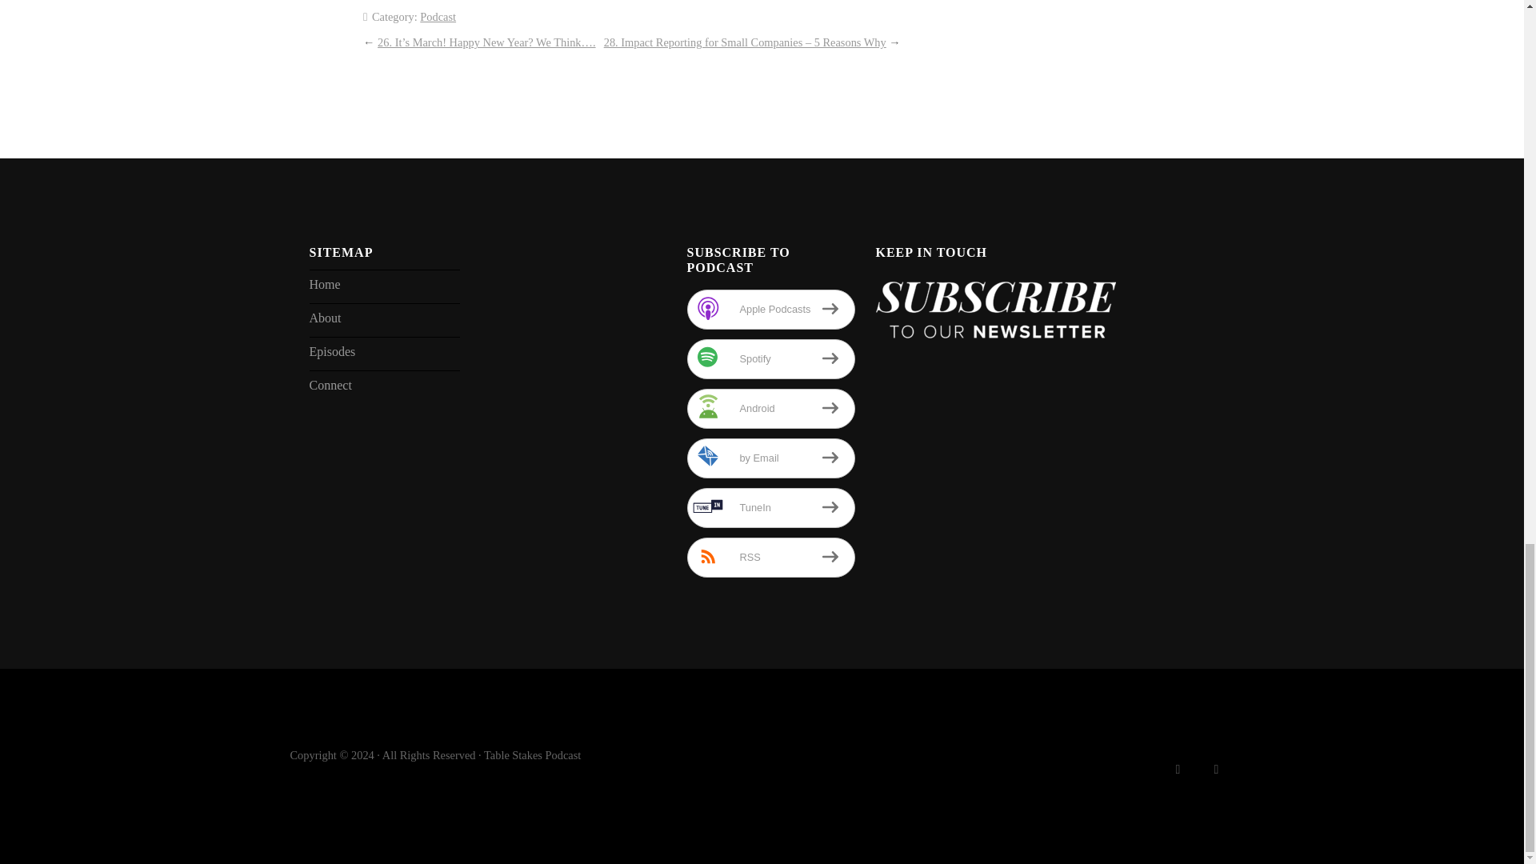  I want to click on Podcast, so click(438, 16).